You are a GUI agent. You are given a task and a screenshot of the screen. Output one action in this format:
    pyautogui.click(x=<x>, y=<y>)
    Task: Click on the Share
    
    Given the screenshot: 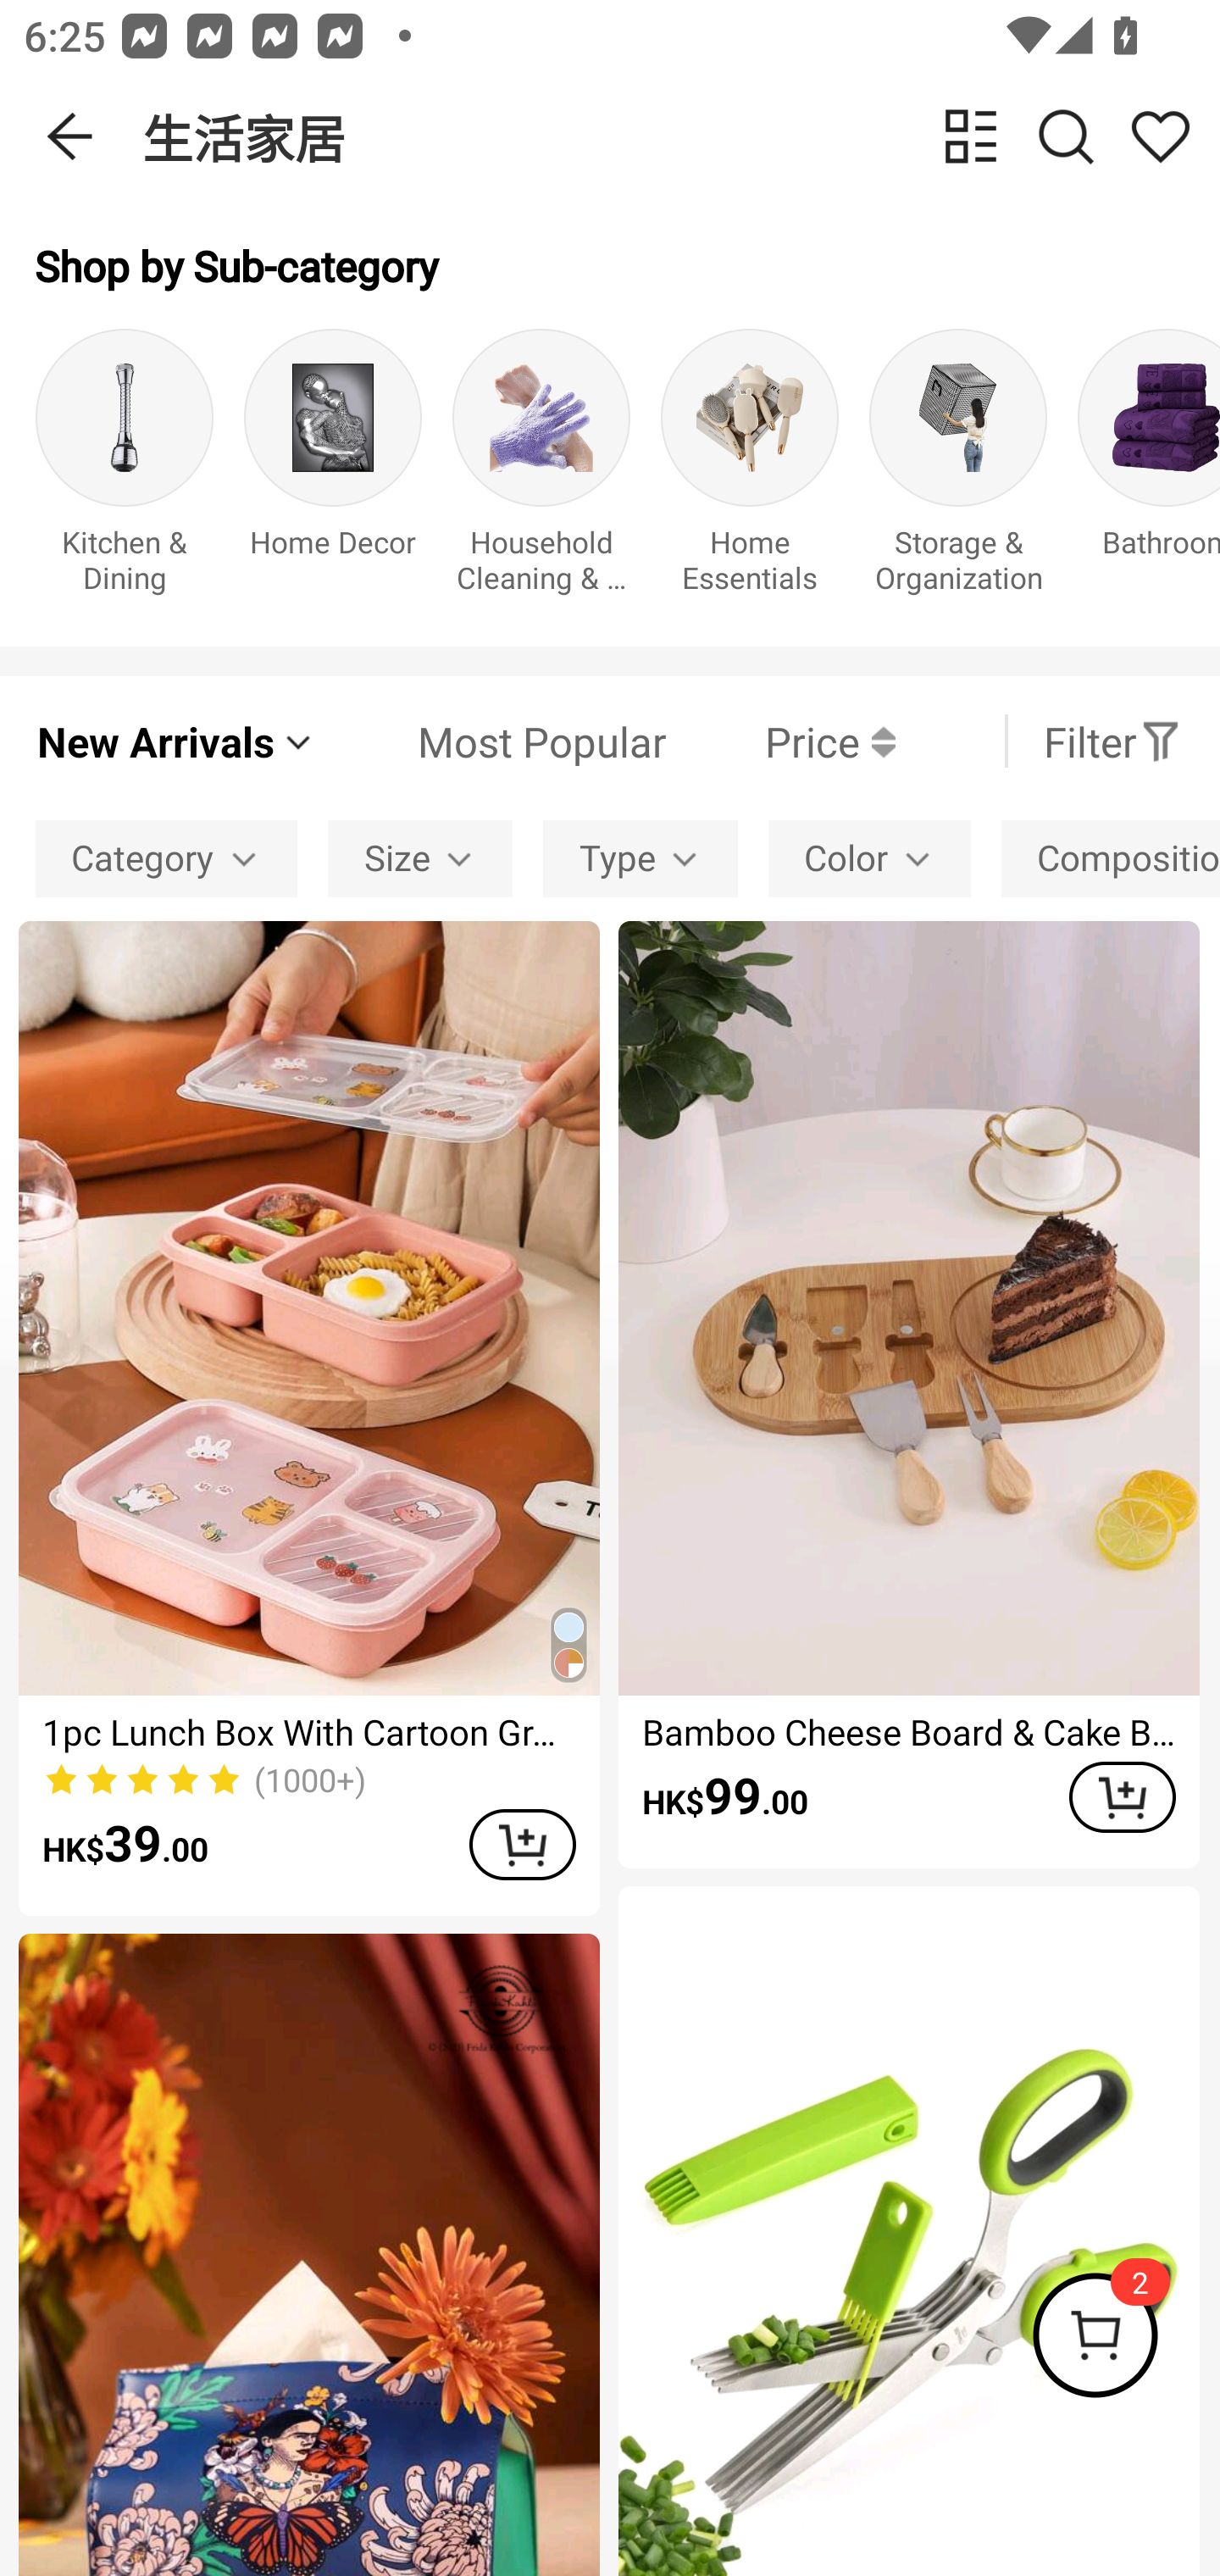 What is the action you would take?
    pyautogui.click(x=1160, y=136)
    